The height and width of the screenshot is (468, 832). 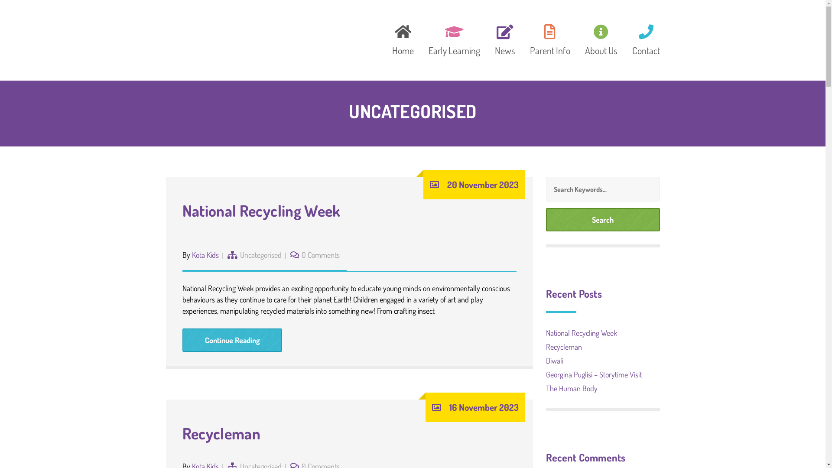 What do you see at coordinates (321, 255) in the screenshot?
I see `0 Comments` at bounding box center [321, 255].